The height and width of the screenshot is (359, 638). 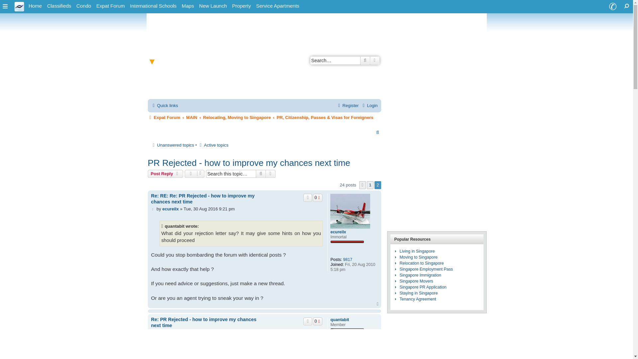 I want to click on New Property Launch, so click(x=213, y=6).